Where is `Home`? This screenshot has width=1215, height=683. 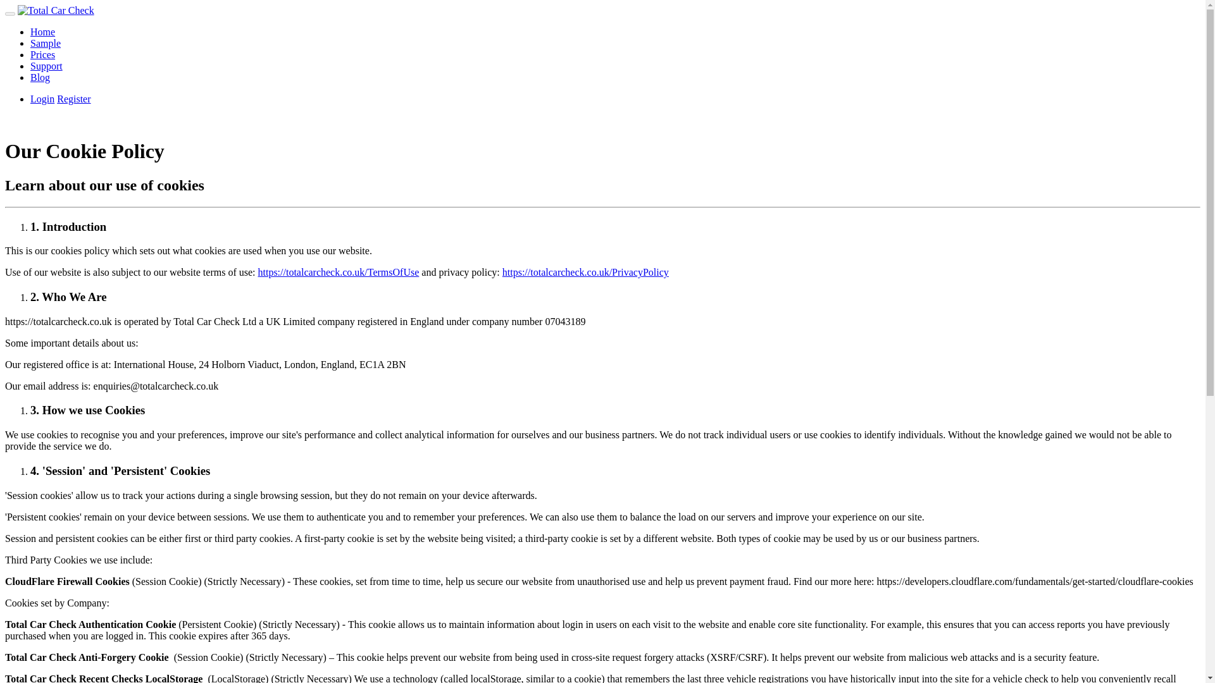
Home is located at coordinates (42, 32).